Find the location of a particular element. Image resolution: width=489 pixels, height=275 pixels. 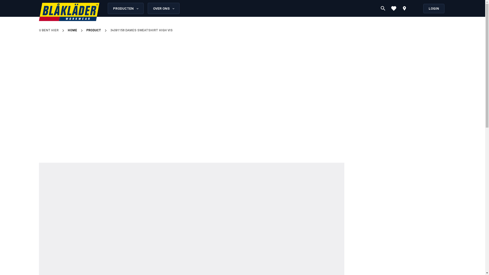

HOME is located at coordinates (72, 31).